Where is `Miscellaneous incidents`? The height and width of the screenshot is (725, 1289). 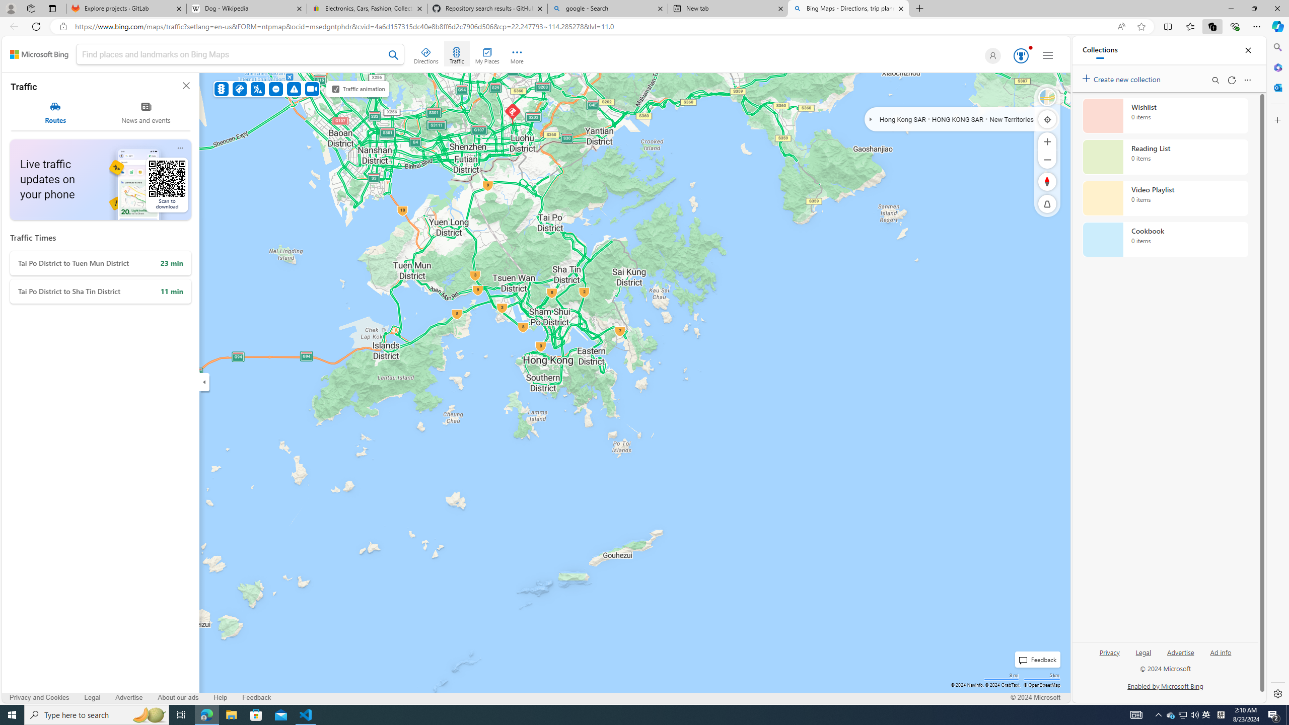
Miscellaneous incidents is located at coordinates (294, 89).